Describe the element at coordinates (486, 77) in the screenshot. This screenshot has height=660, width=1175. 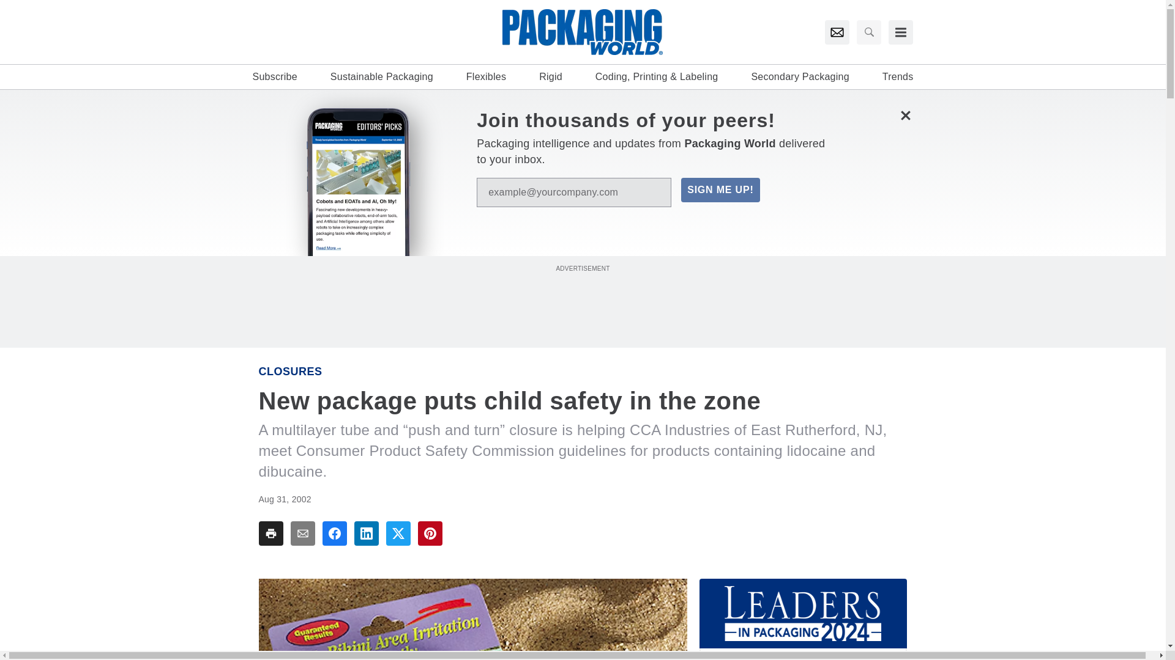
I see `Flexibles` at that location.